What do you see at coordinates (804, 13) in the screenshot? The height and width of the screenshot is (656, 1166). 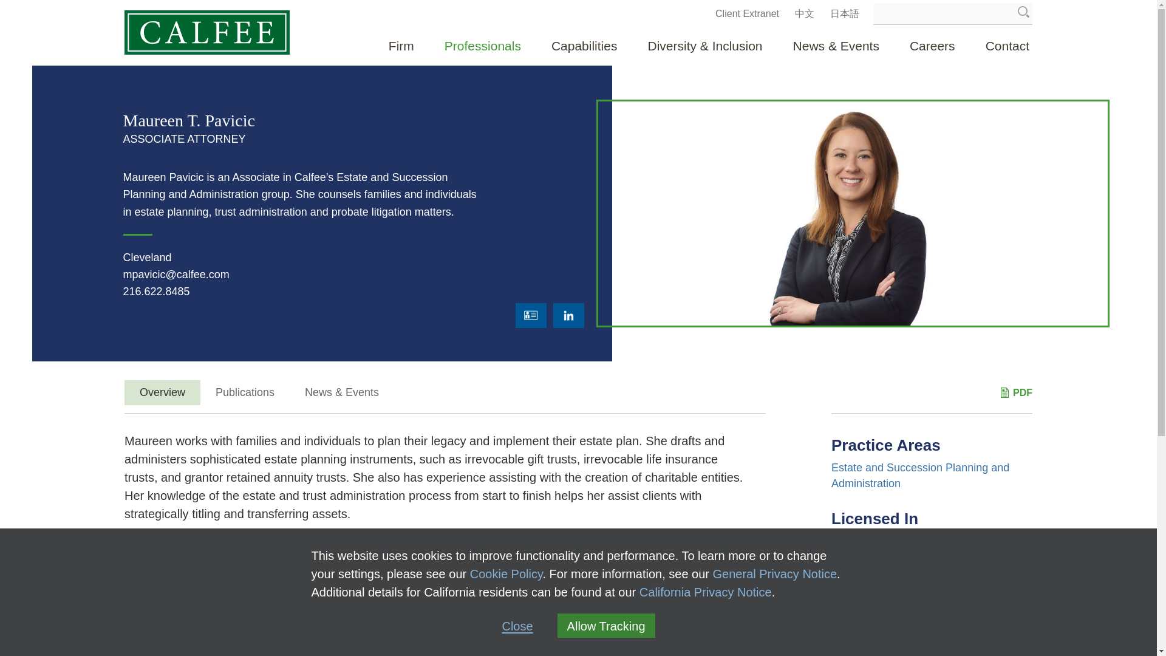 I see `Mandarin` at bounding box center [804, 13].